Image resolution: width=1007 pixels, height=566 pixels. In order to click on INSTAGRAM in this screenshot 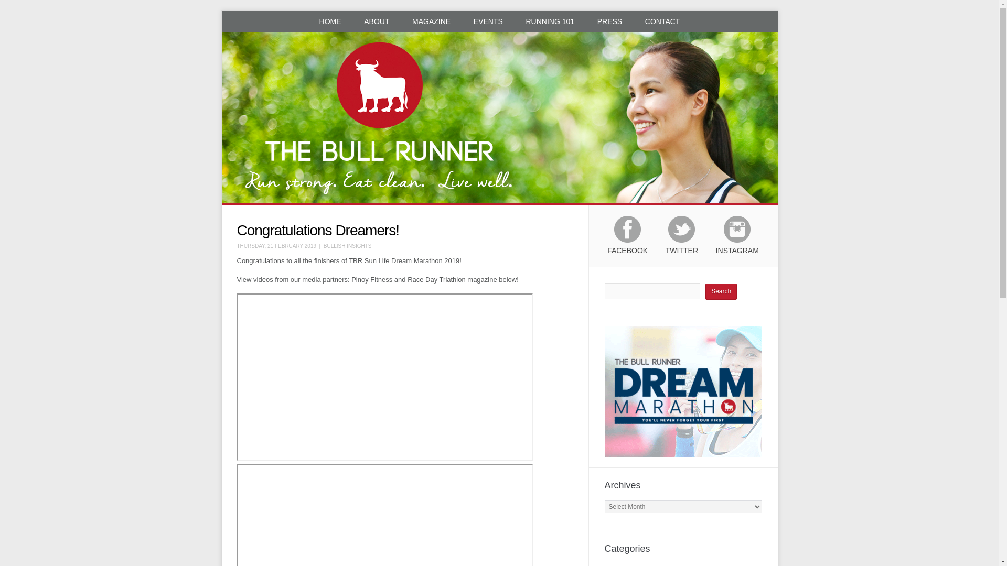, I will do `click(737, 240)`.